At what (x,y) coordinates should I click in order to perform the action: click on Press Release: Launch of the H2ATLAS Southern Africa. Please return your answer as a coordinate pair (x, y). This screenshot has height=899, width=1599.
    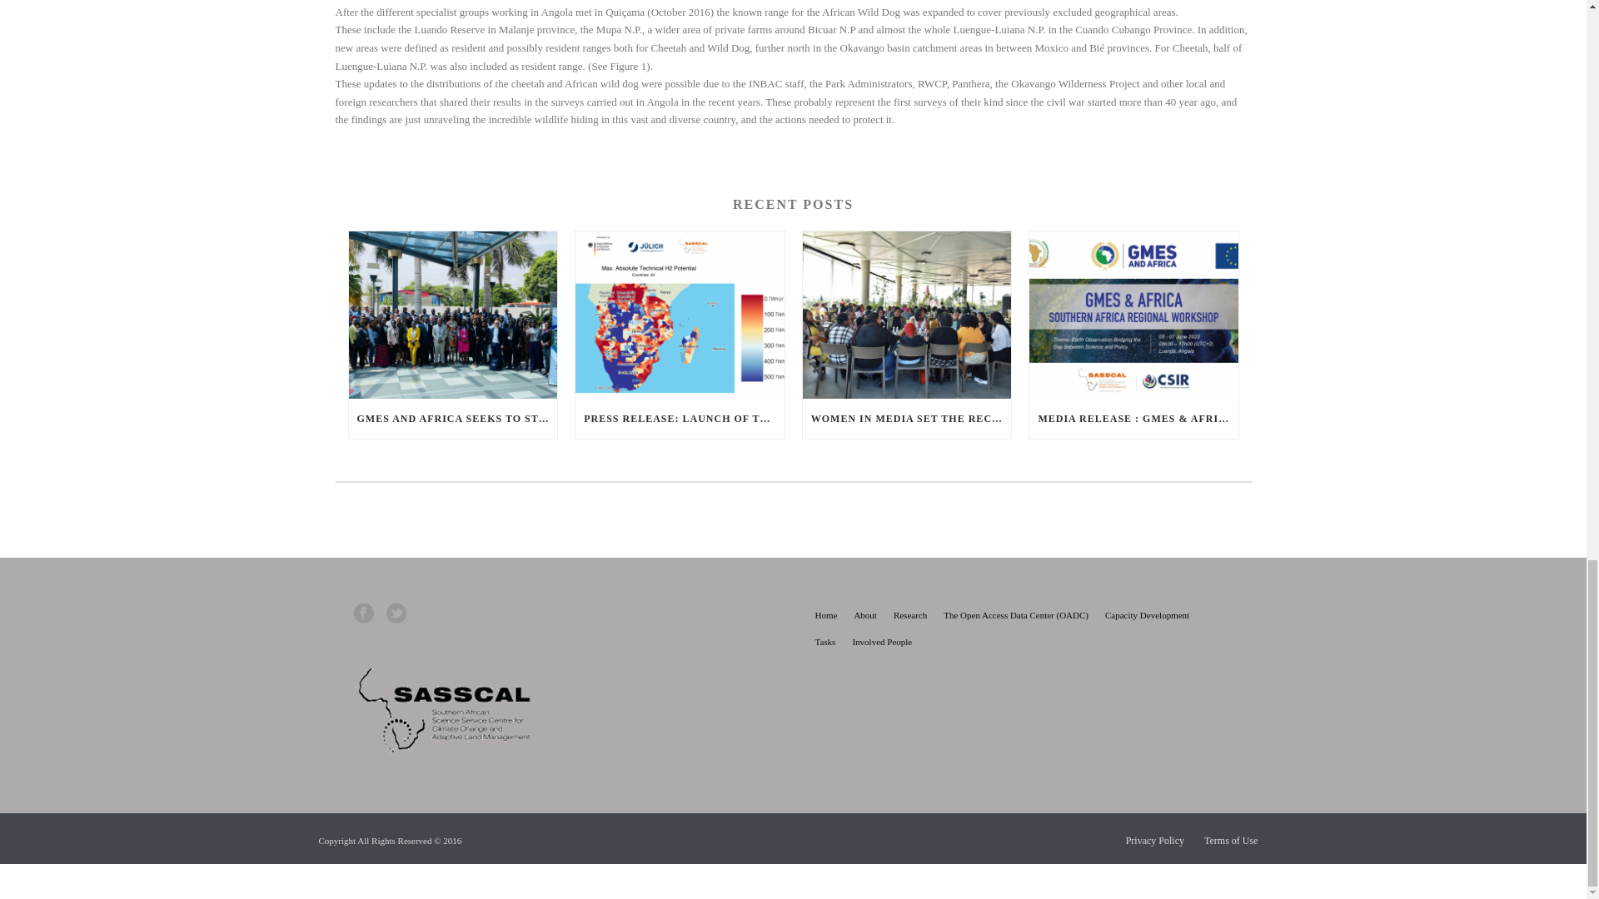
    Looking at the image, I should click on (680, 315).